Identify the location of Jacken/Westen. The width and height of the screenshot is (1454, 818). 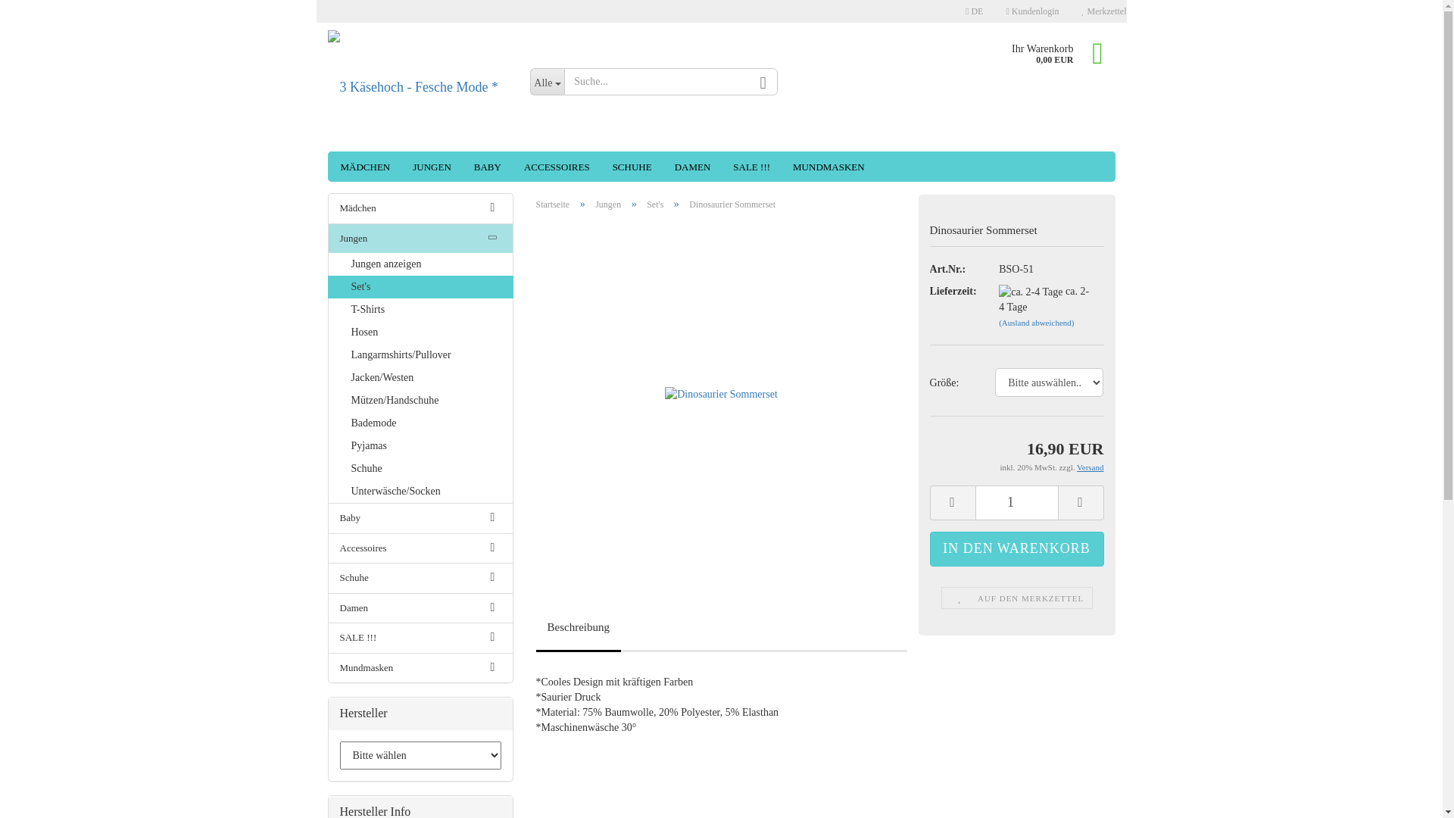
(421, 378).